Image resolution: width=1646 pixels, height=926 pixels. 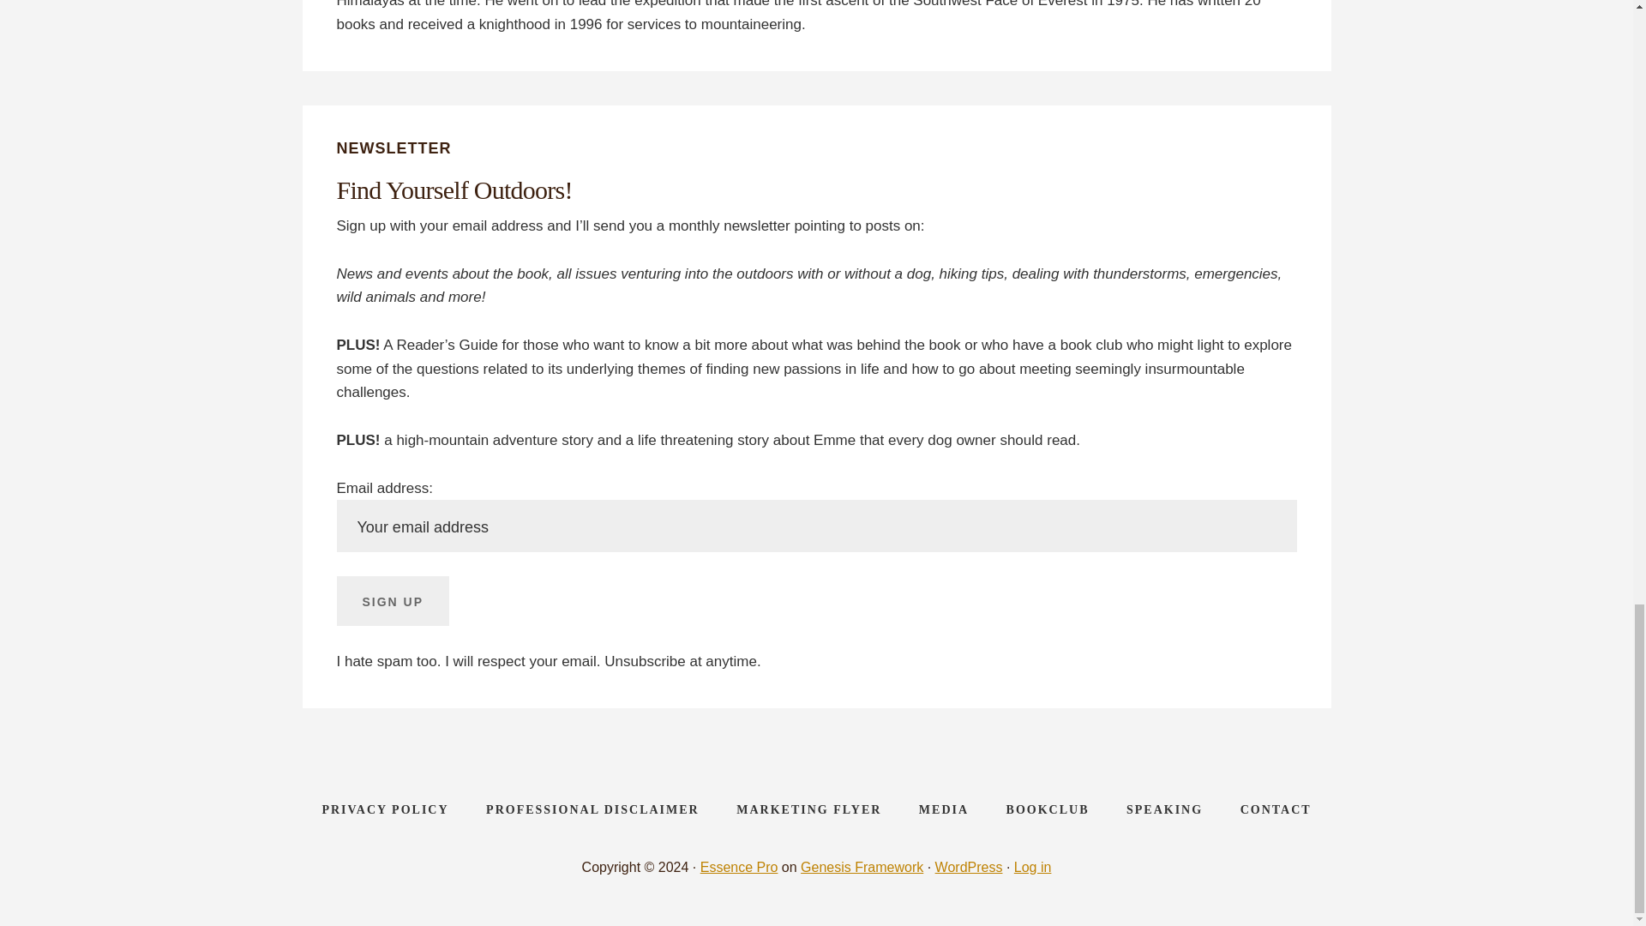 What do you see at coordinates (862, 867) in the screenshot?
I see `Genesis Framework` at bounding box center [862, 867].